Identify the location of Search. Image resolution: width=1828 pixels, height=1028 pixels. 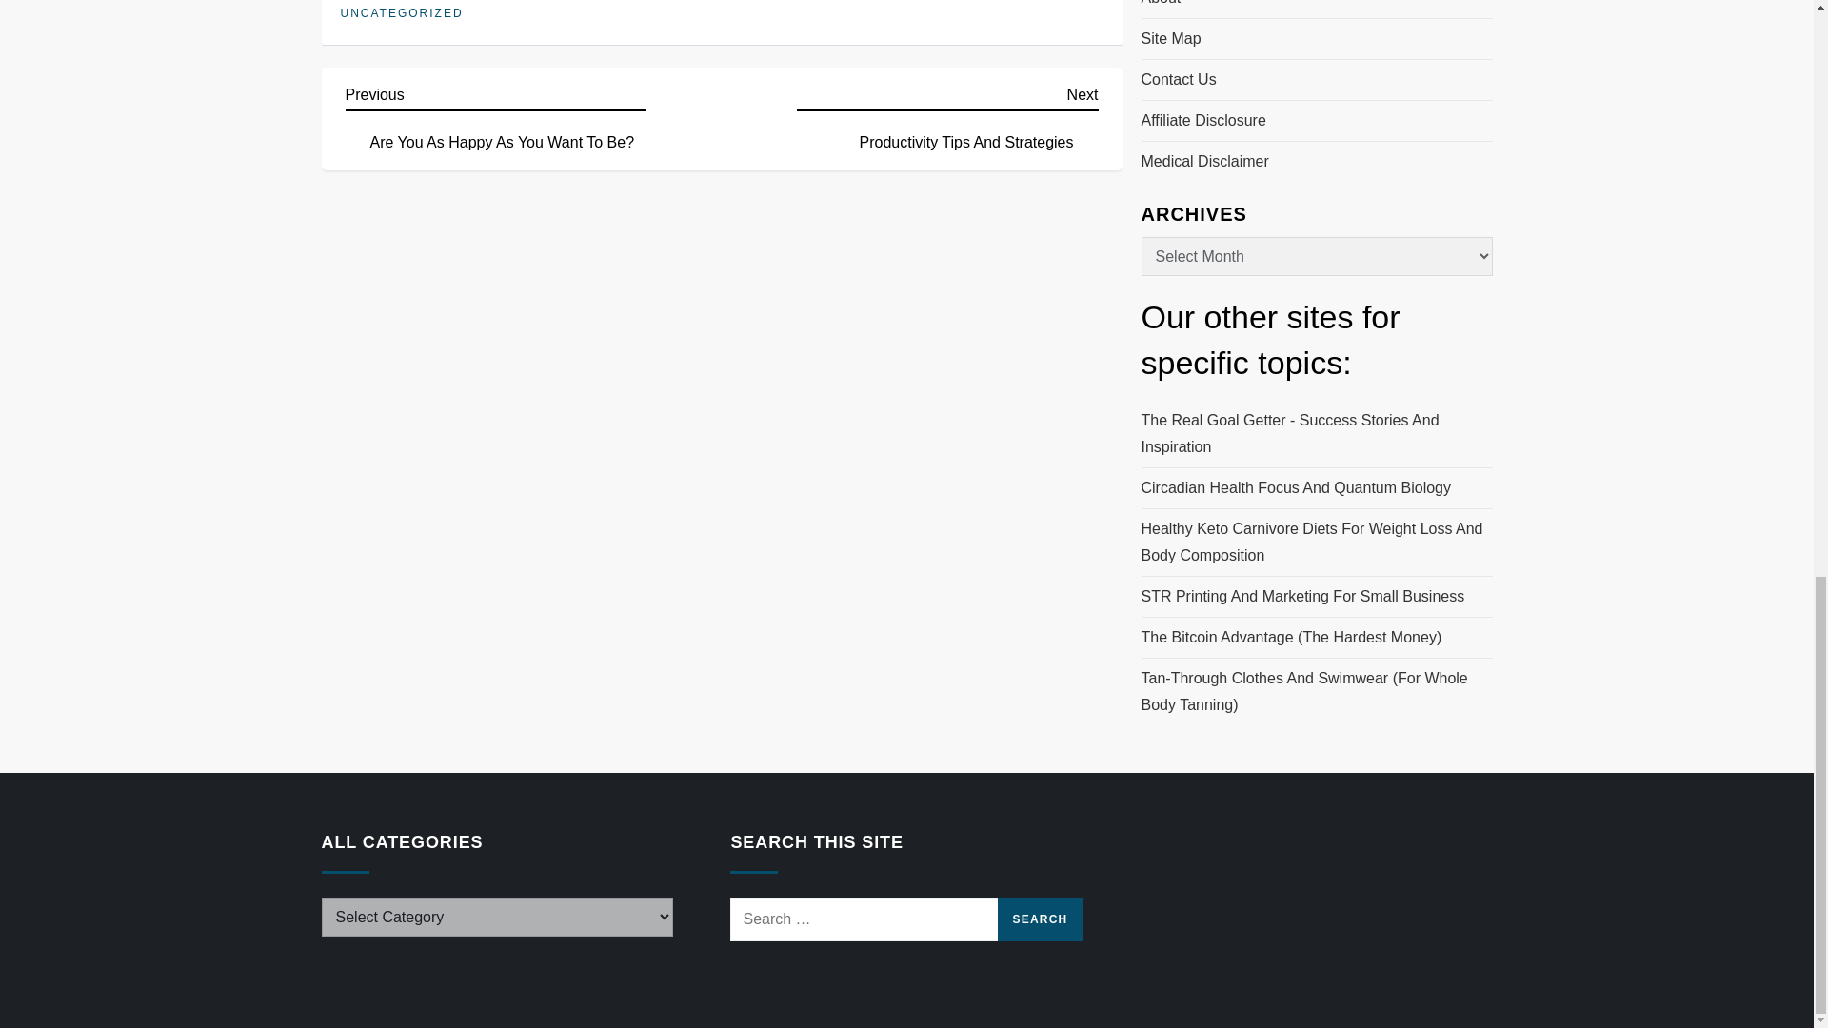
(1041, 919).